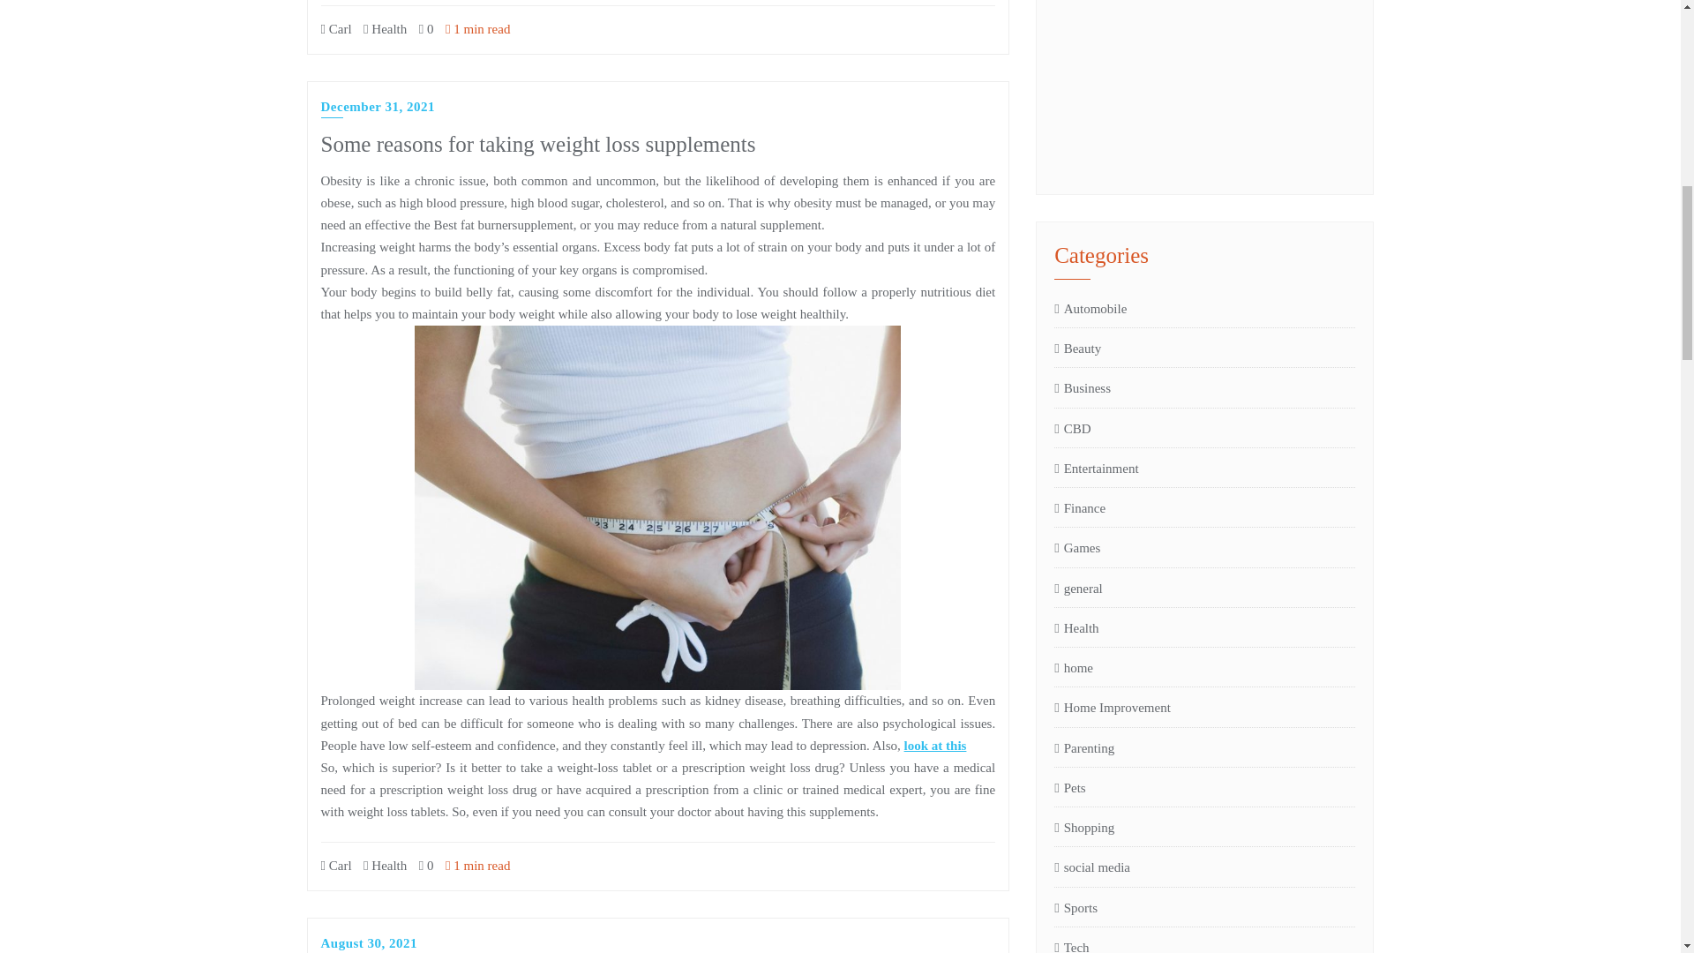 Image resolution: width=1694 pixels, height=953 pixels. I want to click on Health, so click(385, 28).